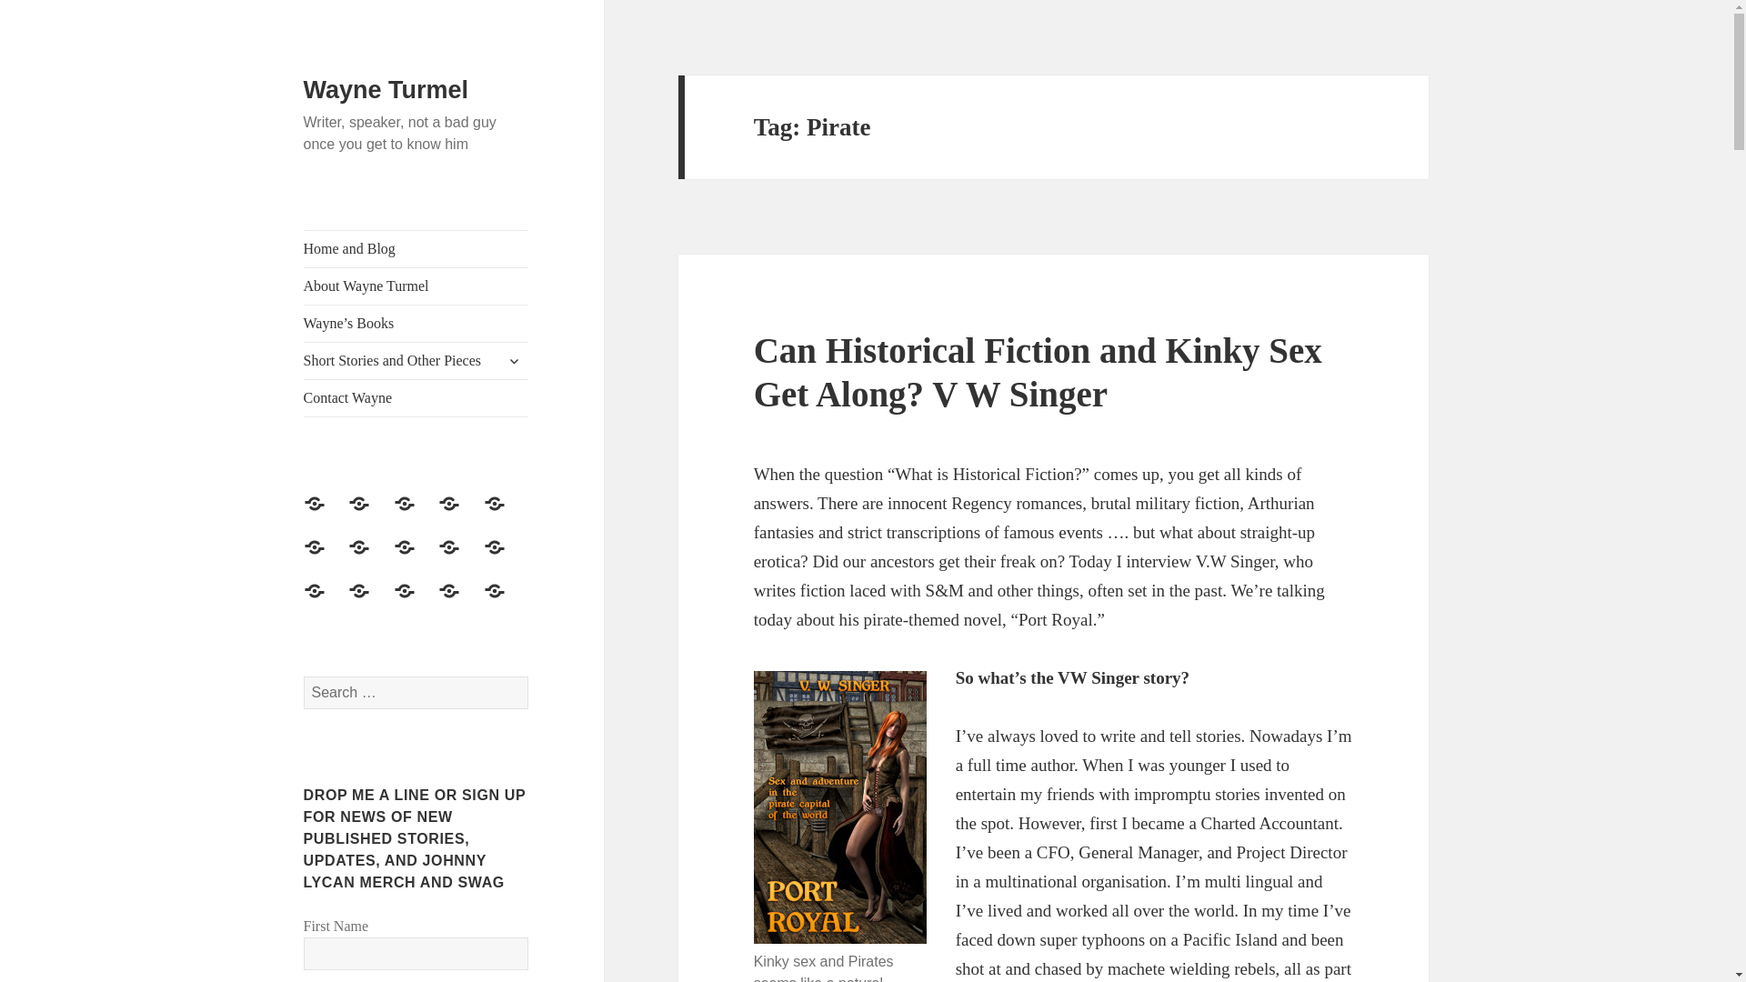 The width and height of the screenshot is (1746, 982). What do you see at coordinates (505, 602) in the screenshot?
I see `Ava, Lana and Old Bob Campbell` at bounding box center [505, 602].